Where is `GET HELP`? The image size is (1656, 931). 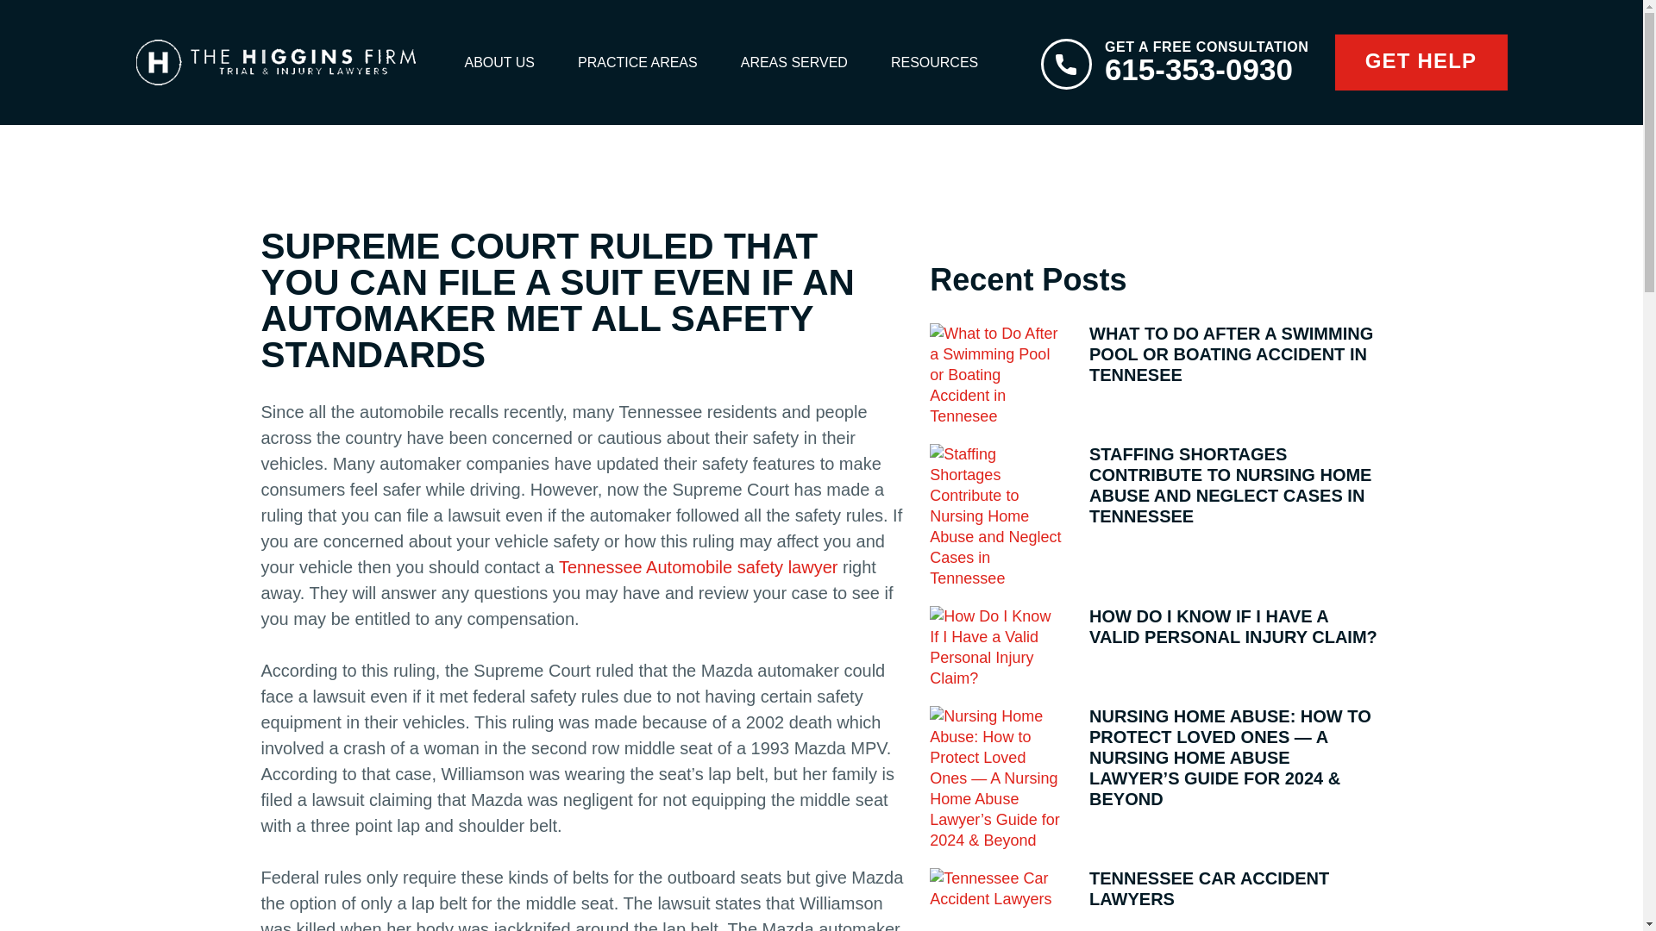 GET HELP is located at coordinates (1175, 62).